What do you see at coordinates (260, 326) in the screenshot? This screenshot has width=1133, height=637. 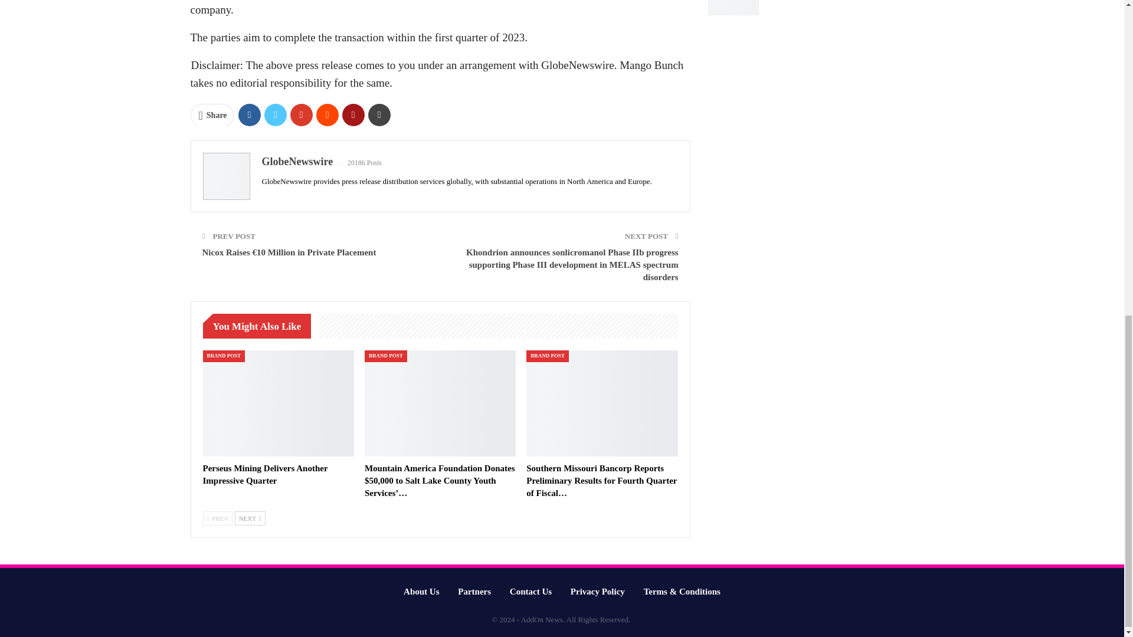 I see `You Might Also Like` at bounding box center [260, 326].